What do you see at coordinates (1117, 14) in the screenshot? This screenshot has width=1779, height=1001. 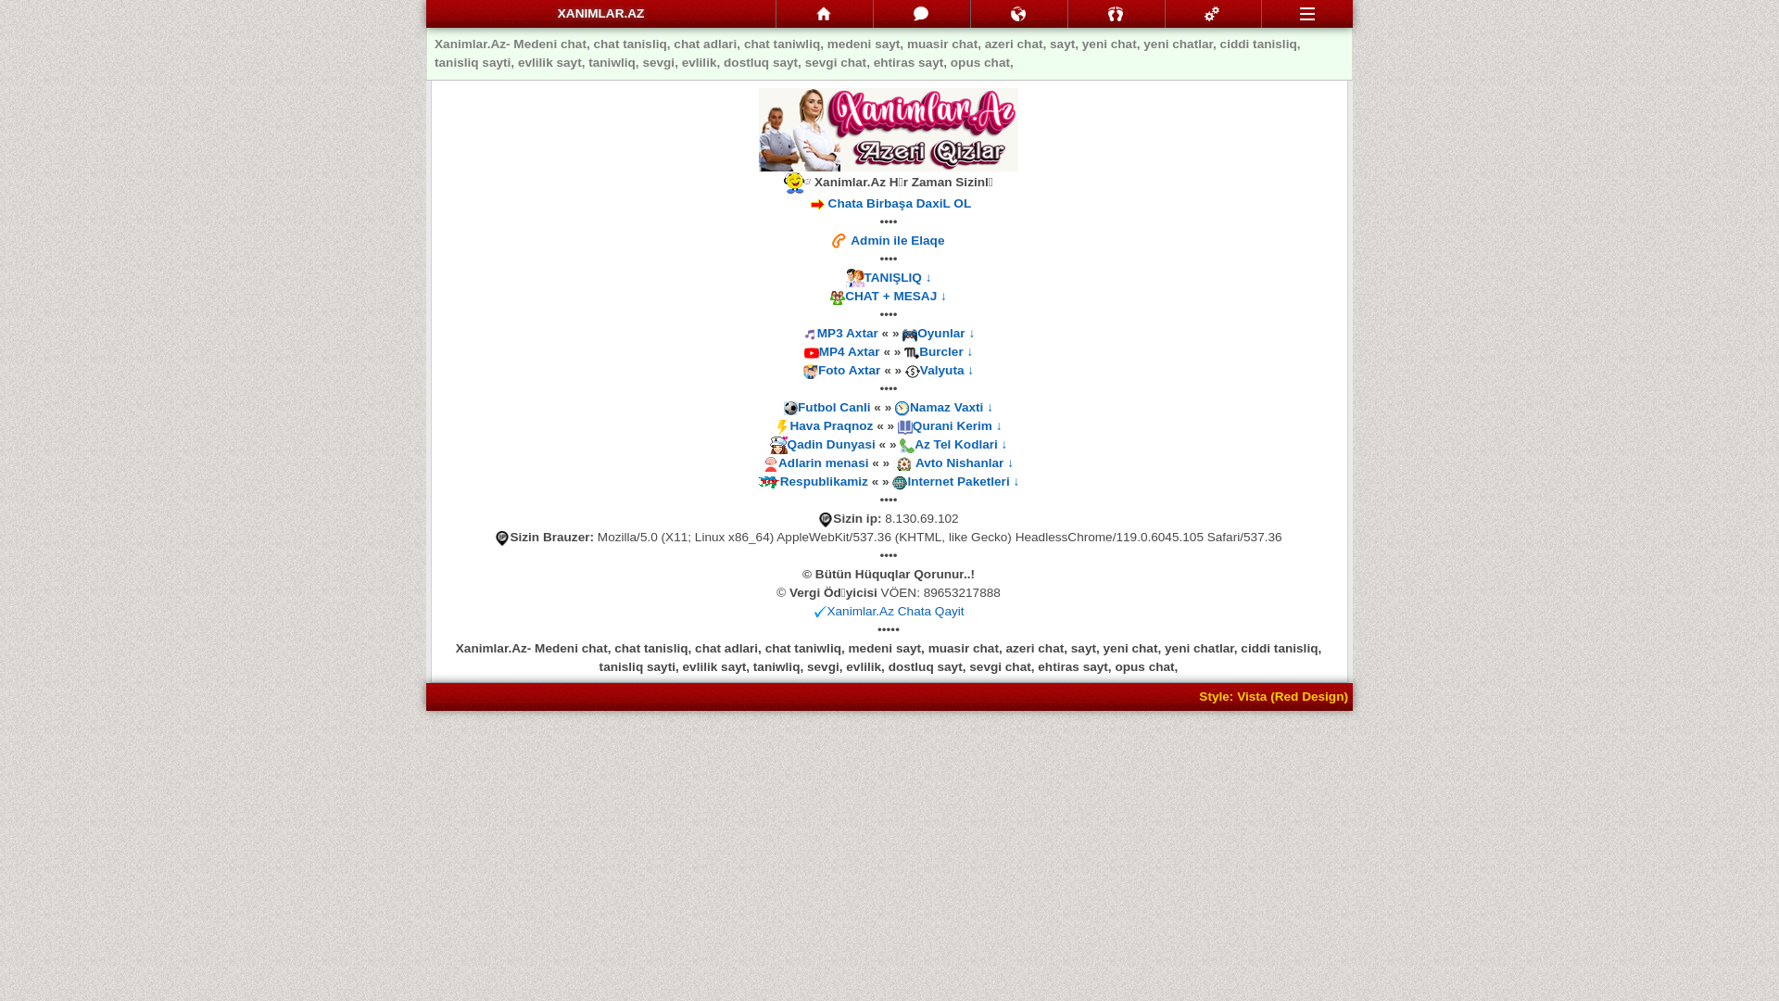 I see `Qonaqlar` at bounding box center [1117, 14].